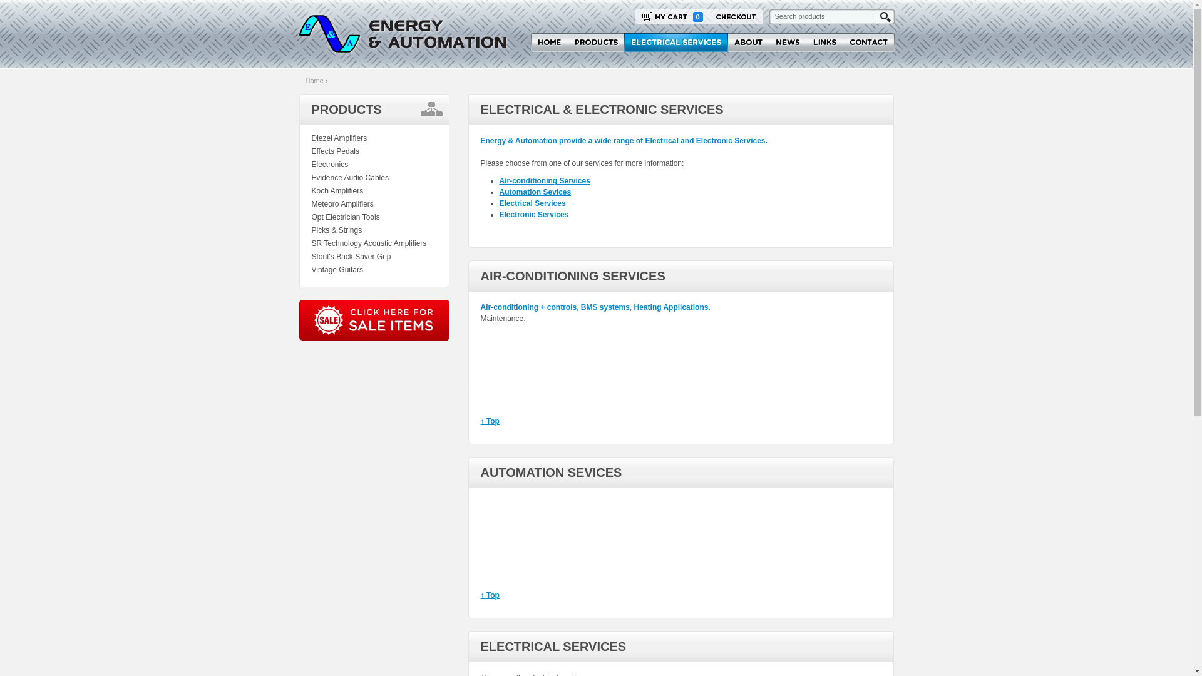  What do you see at coordinates (351, 257) in the screenshot?
I see `Stout's Back Saver Grip` at bounding box center [351, 257].